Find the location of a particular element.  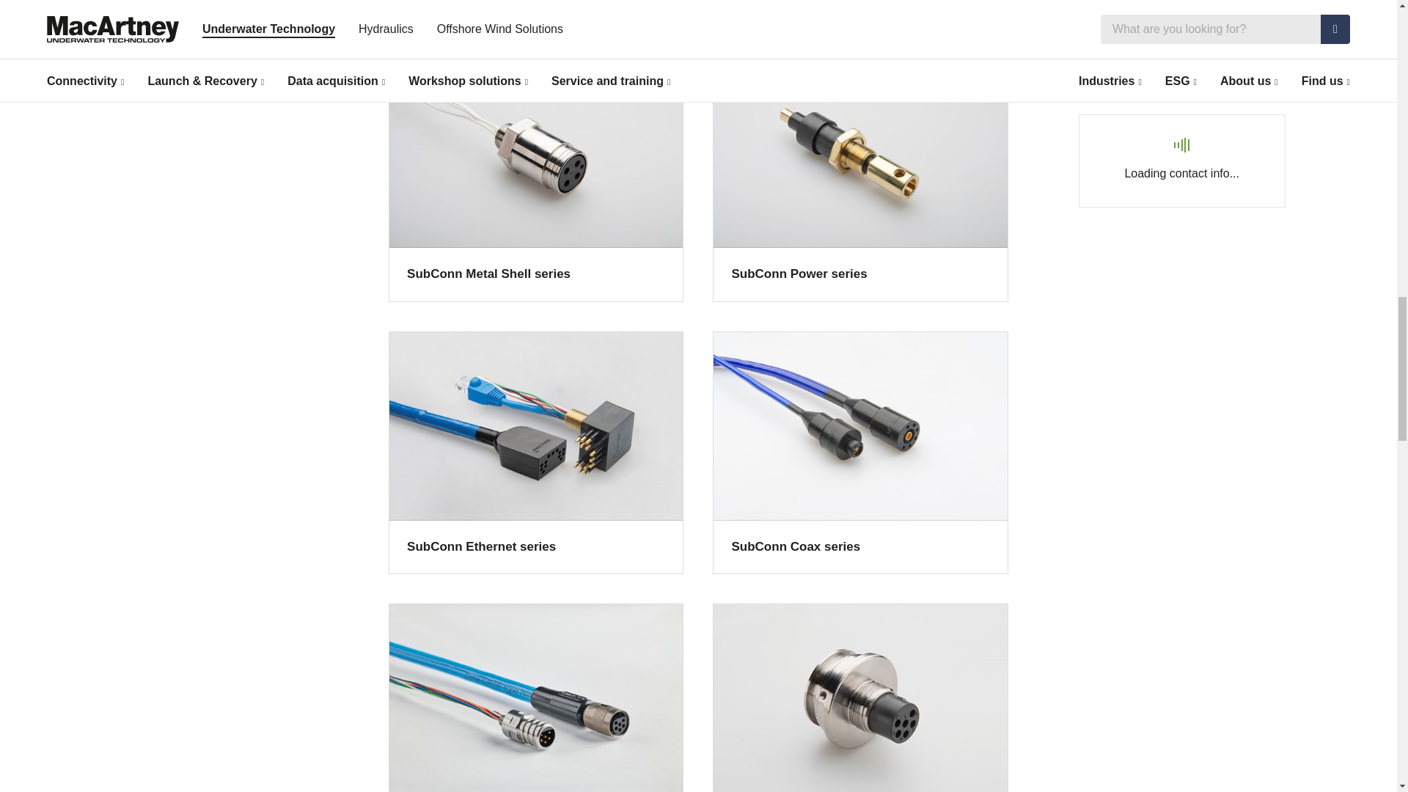

SubConn Specials is located at coordinates (859, 697).